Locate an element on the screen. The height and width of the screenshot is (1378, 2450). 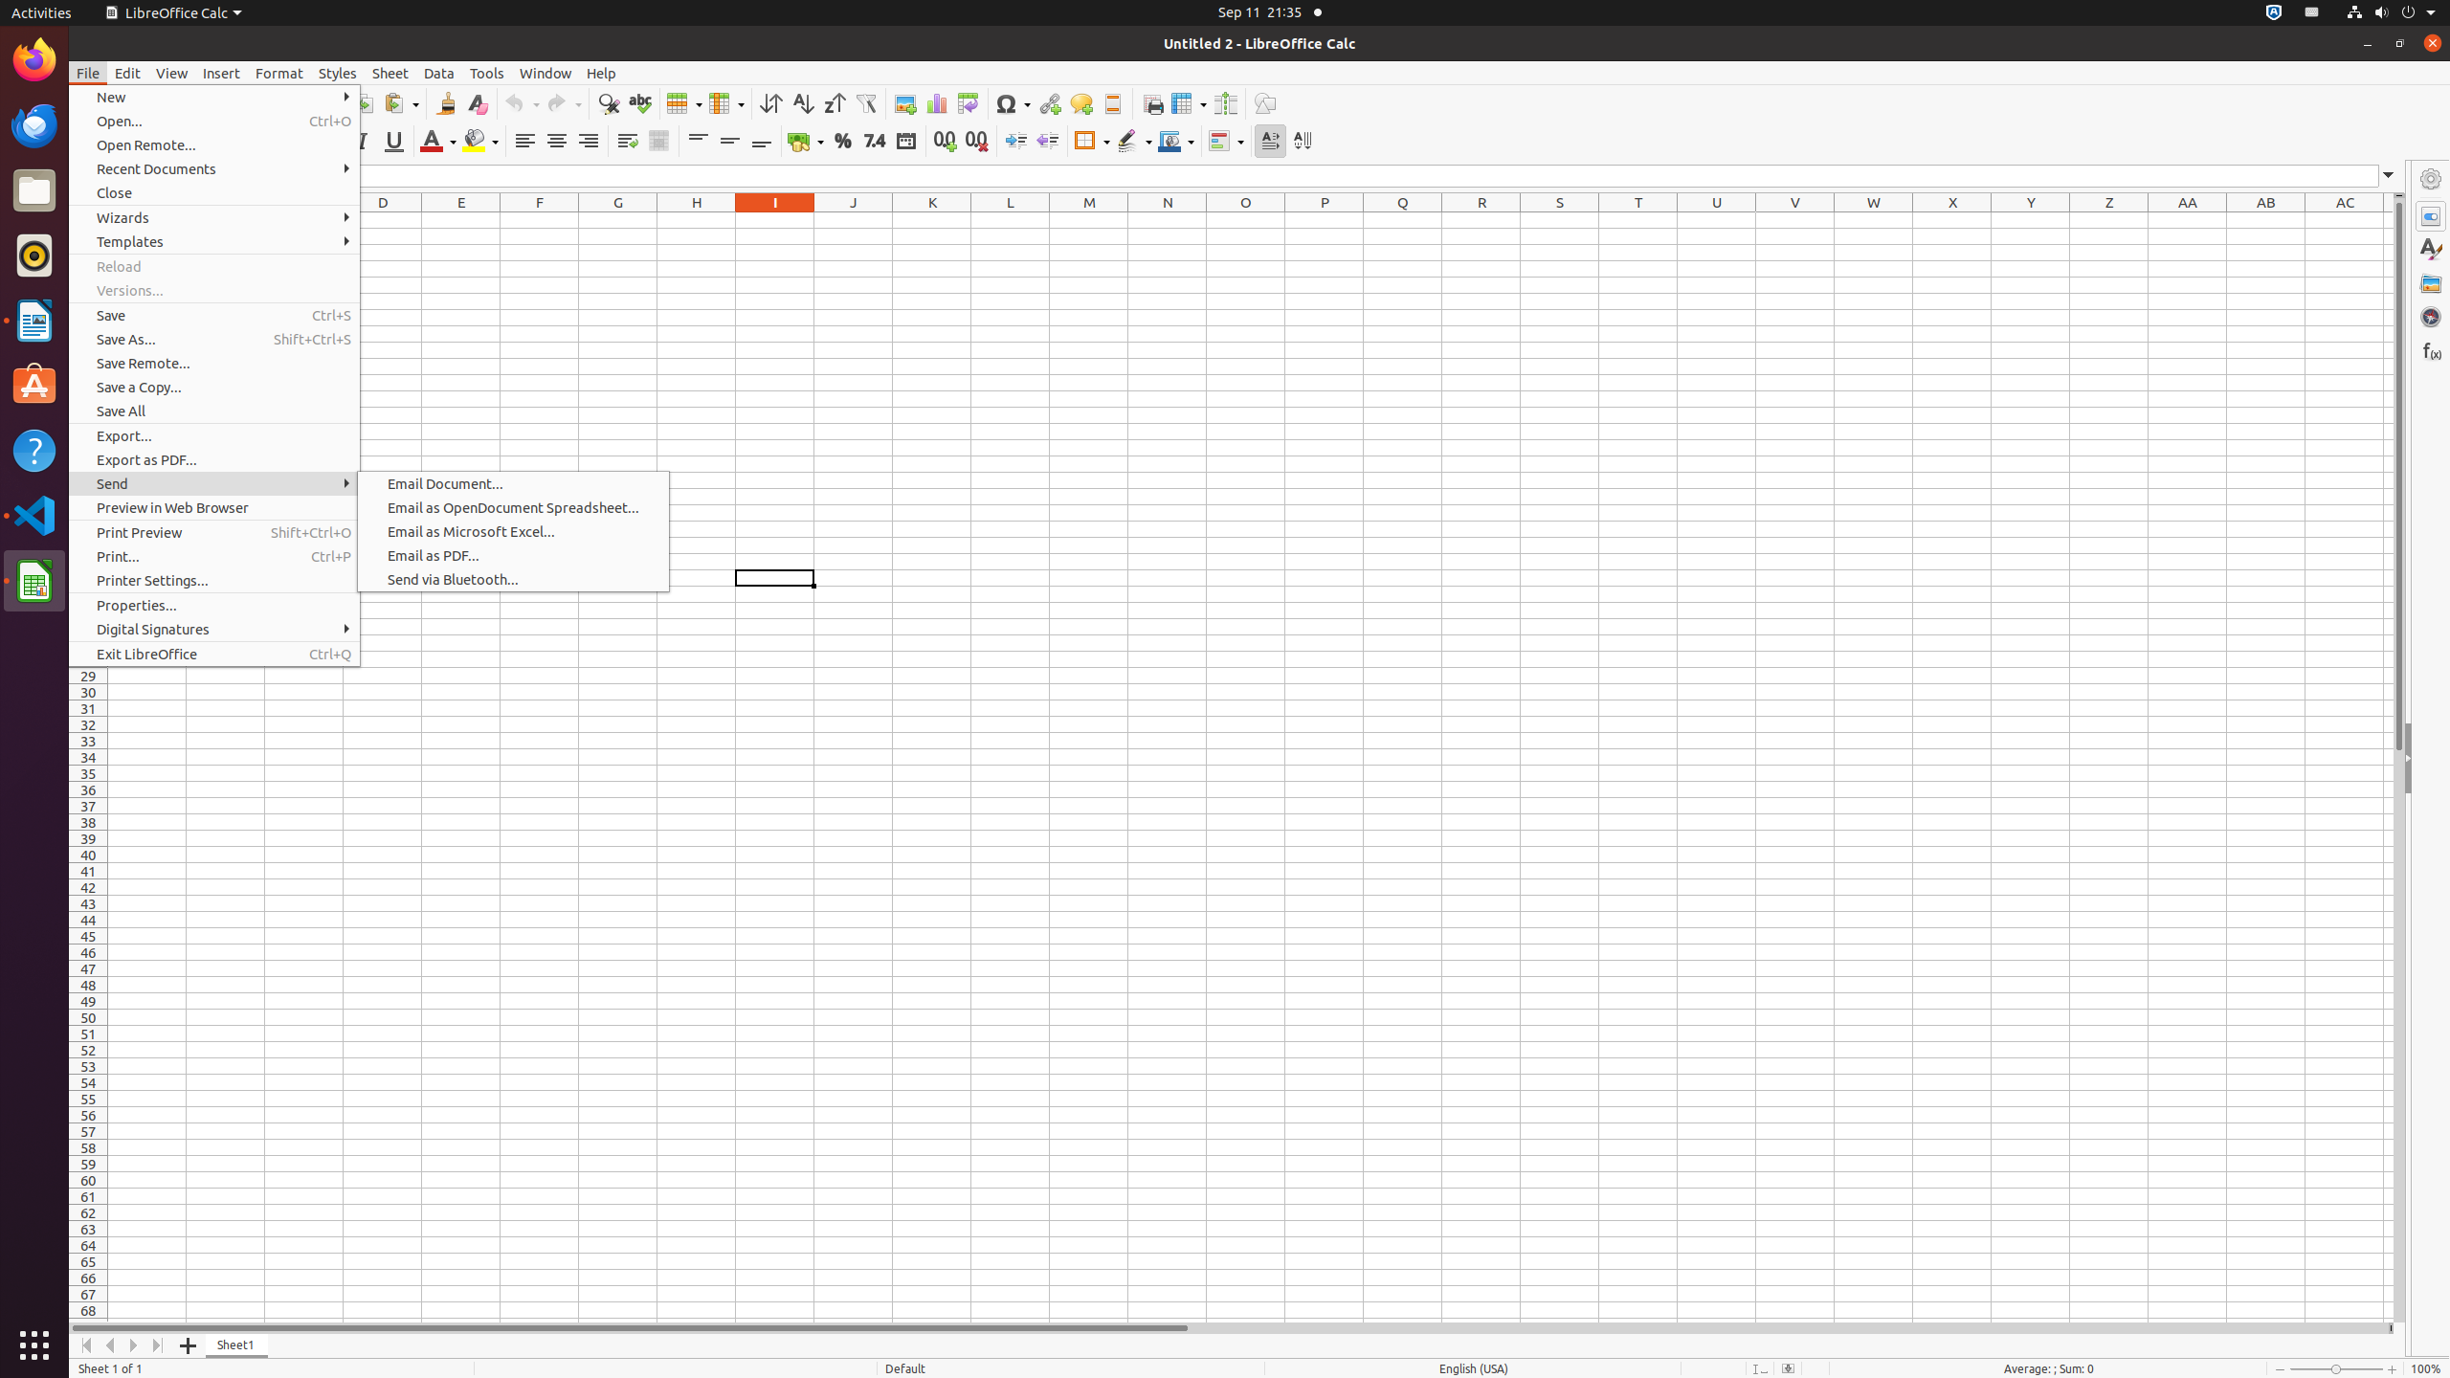
Decrease is located at coordinates (1047, 142).